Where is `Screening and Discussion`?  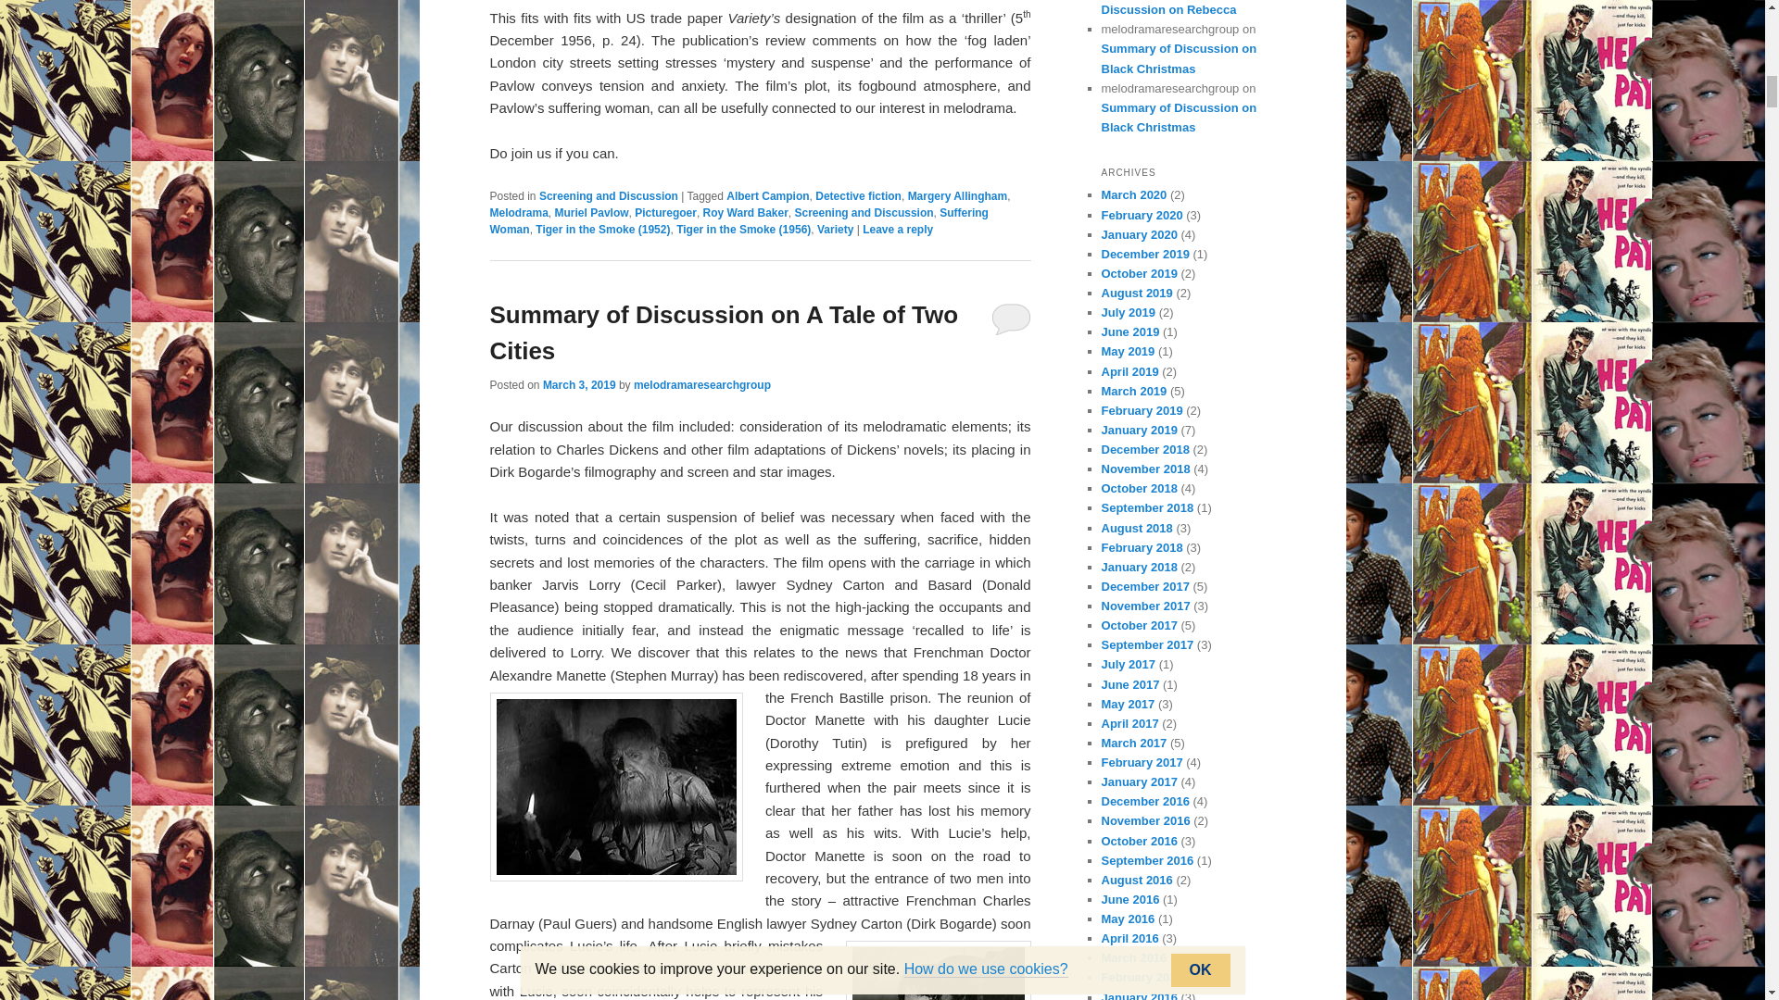
Screening and Discussion is located at coordinates (864, 212).